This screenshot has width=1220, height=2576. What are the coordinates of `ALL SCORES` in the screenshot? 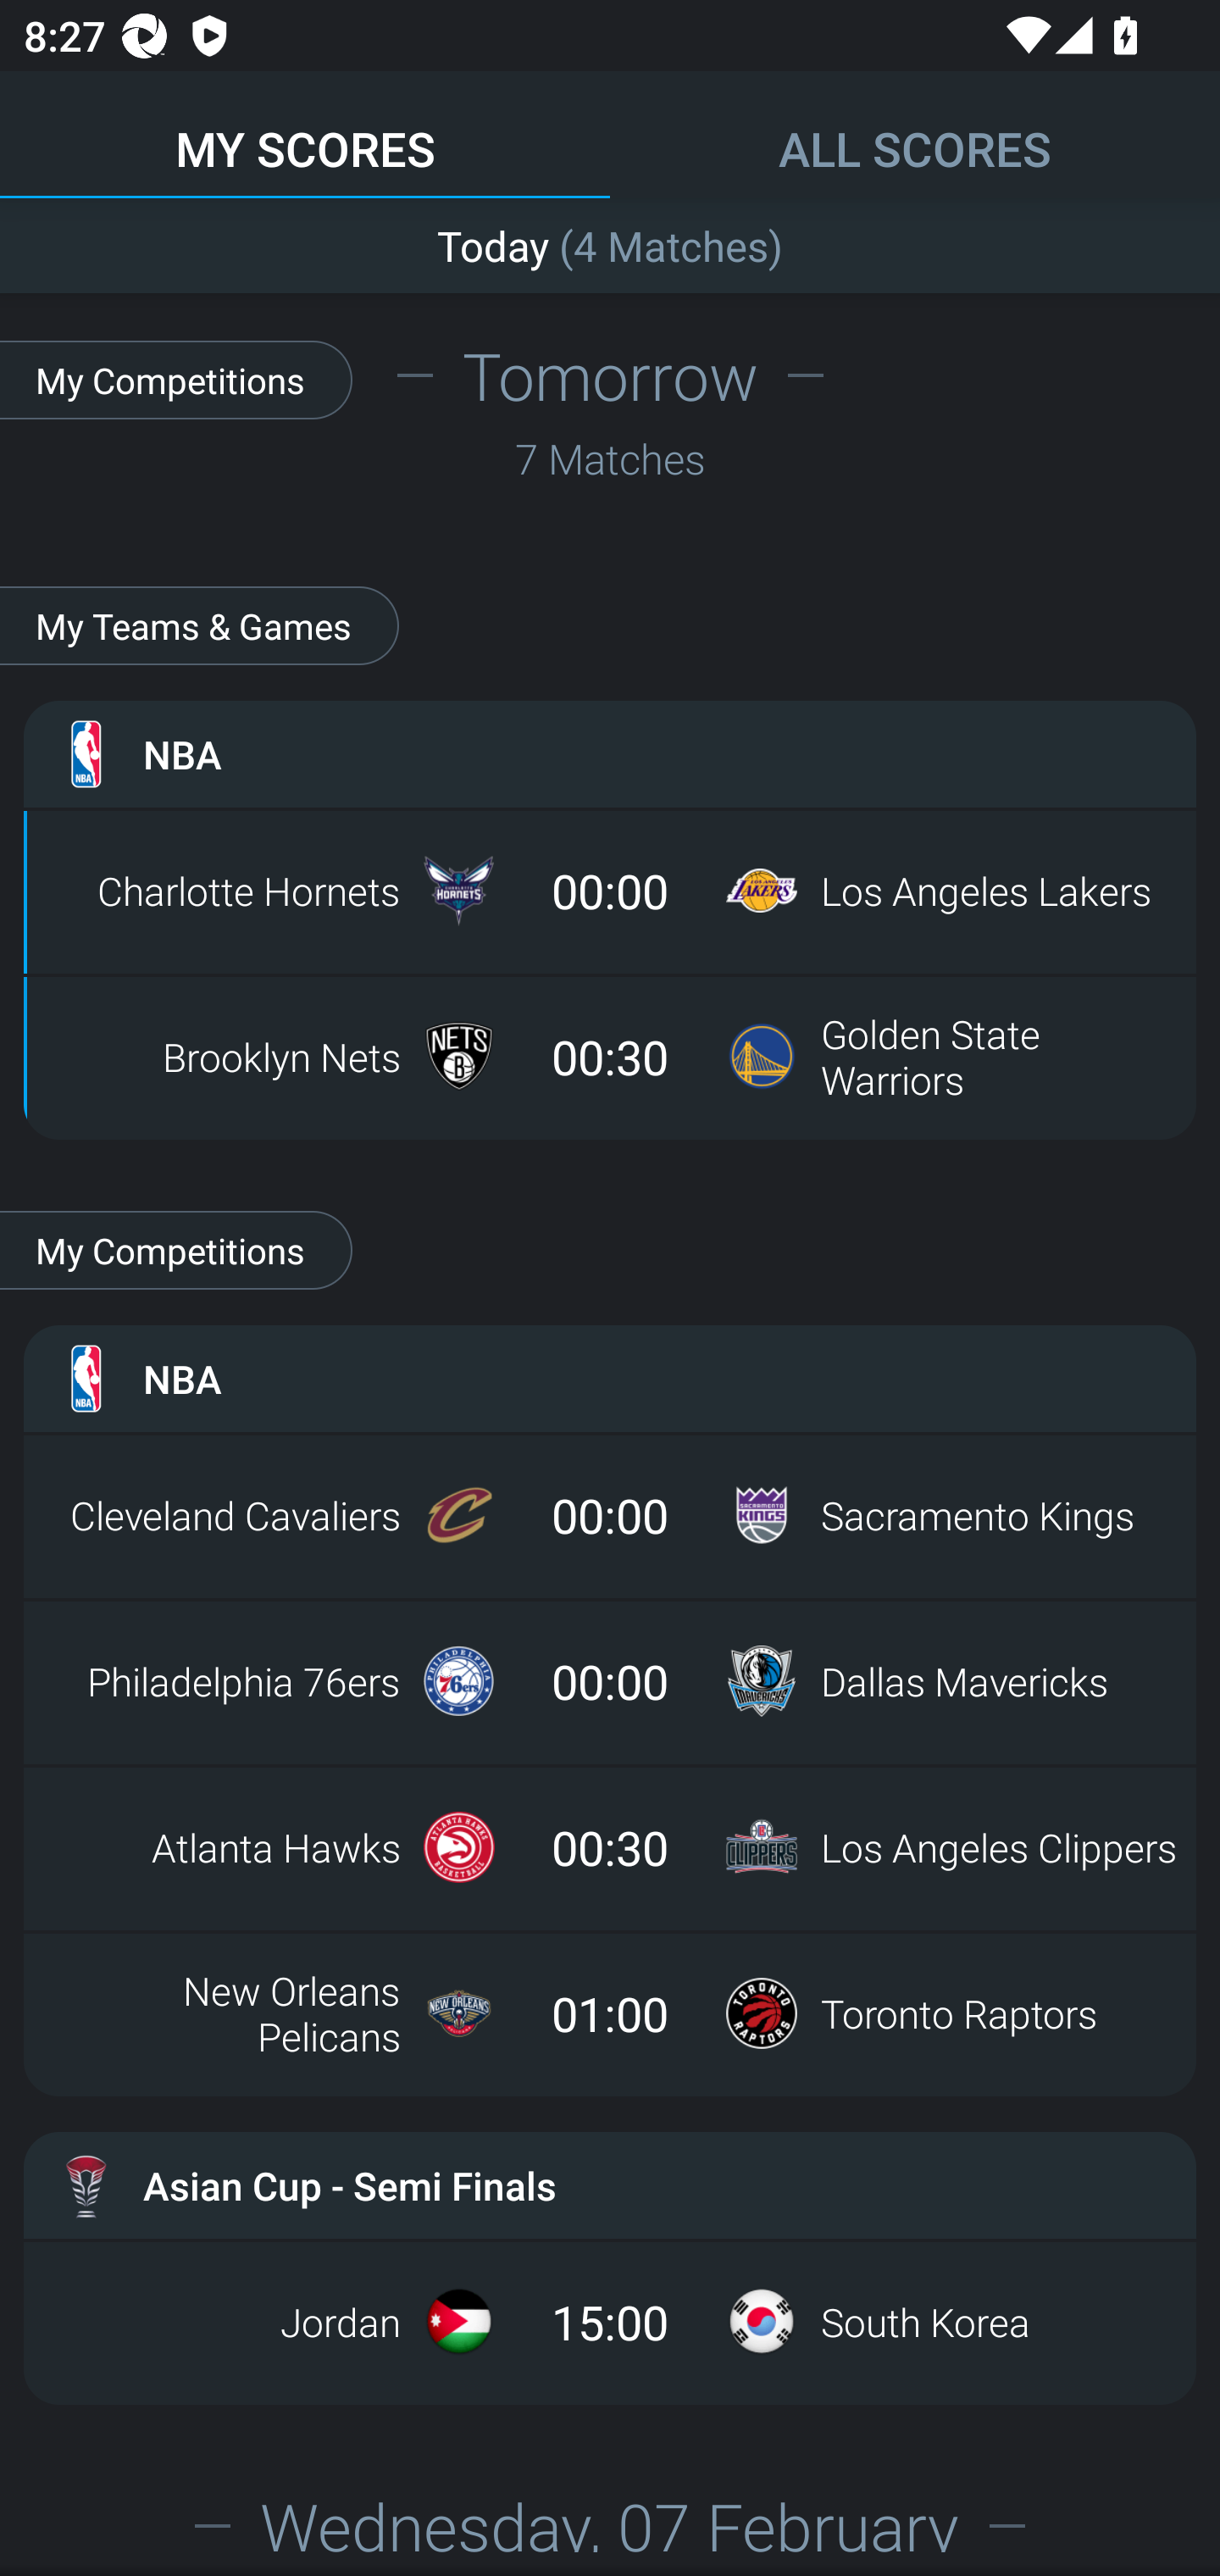 It's located at (915, 134).